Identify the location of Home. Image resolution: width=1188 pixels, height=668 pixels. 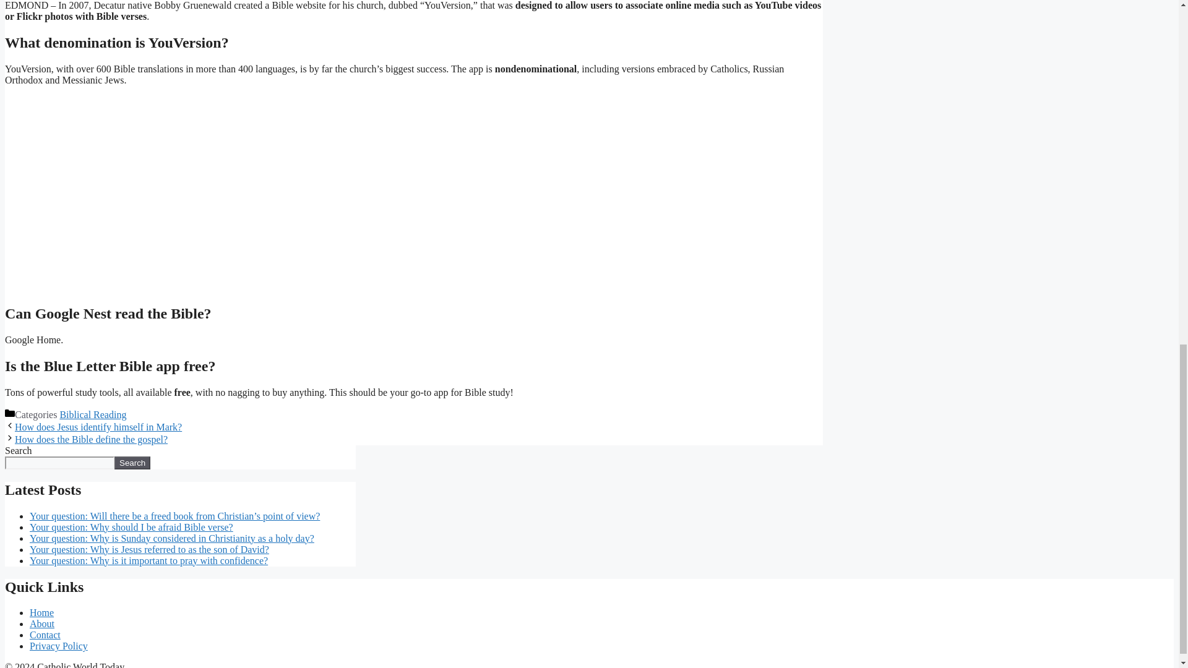
(41, 612).